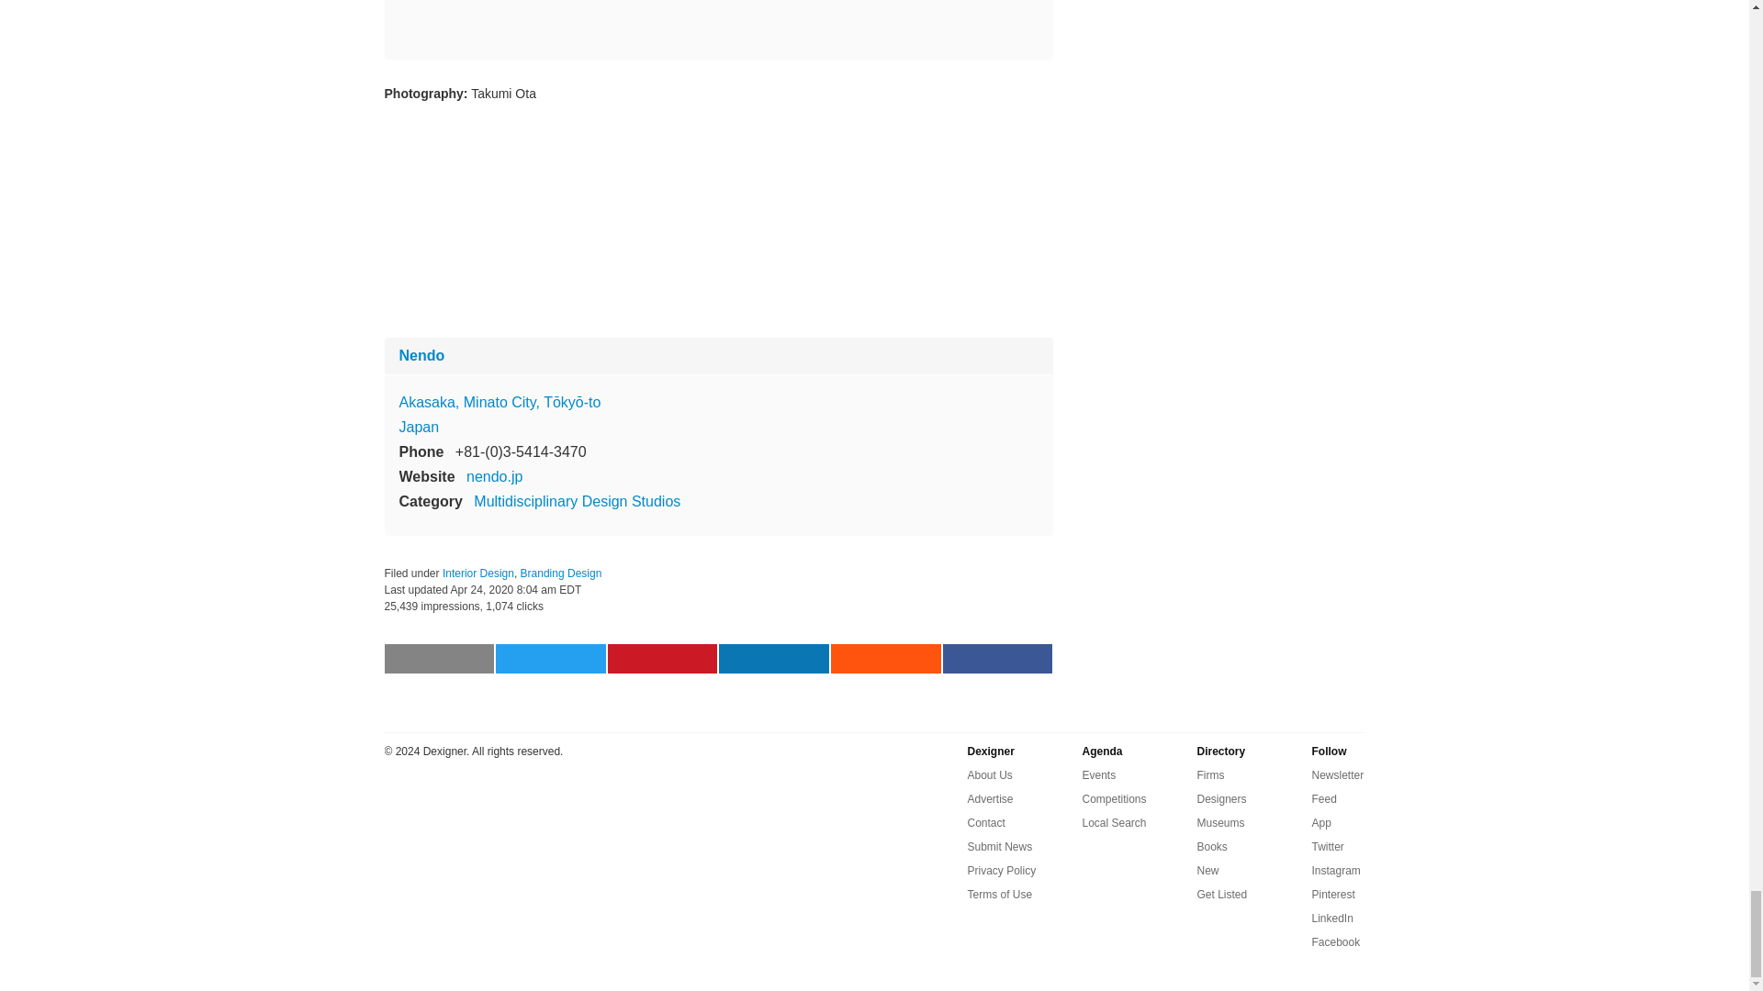 Image resolution: width=1763 pixels, height=991 pixels. Describe the element at coordinates (1221, 798) in the screenshot. I see `Designers` at that location.